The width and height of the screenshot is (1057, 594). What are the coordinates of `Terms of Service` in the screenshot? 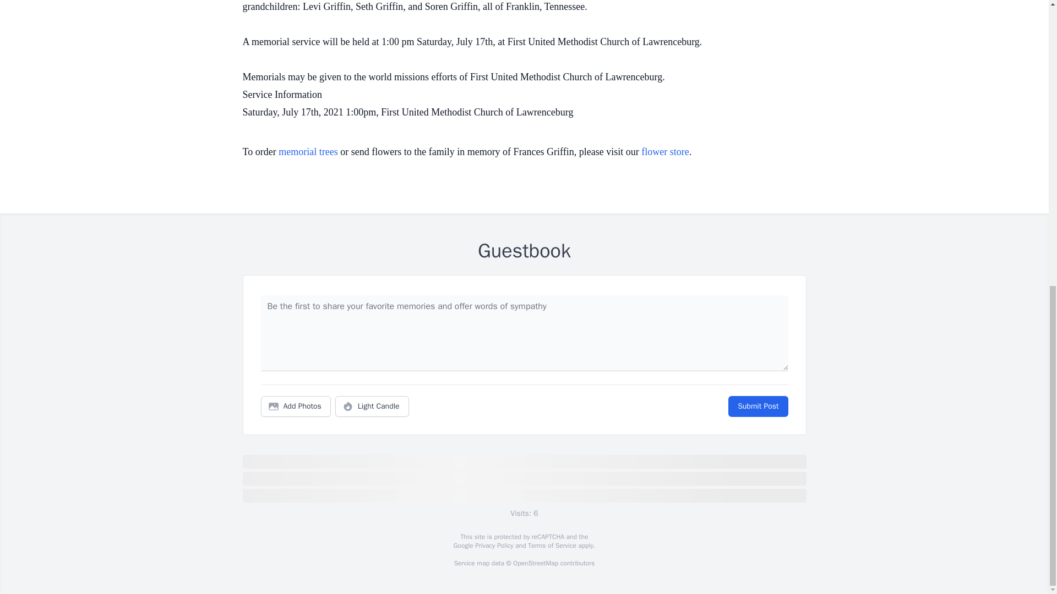 It's located at (552, 546).